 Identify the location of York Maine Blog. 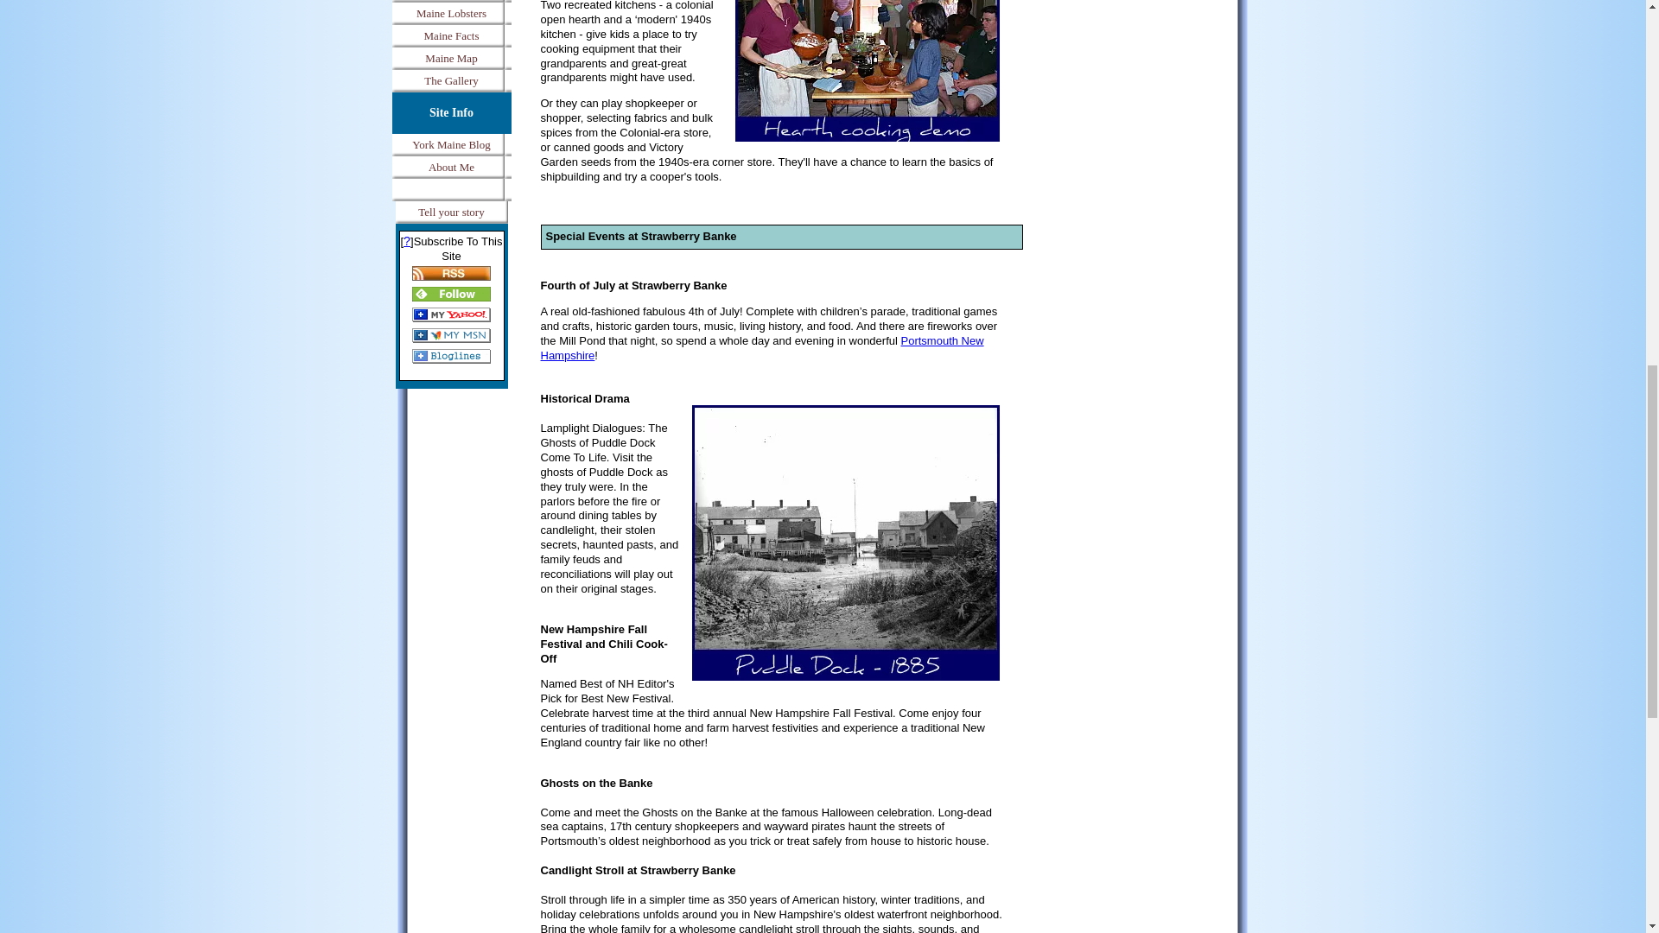
(451, 145).